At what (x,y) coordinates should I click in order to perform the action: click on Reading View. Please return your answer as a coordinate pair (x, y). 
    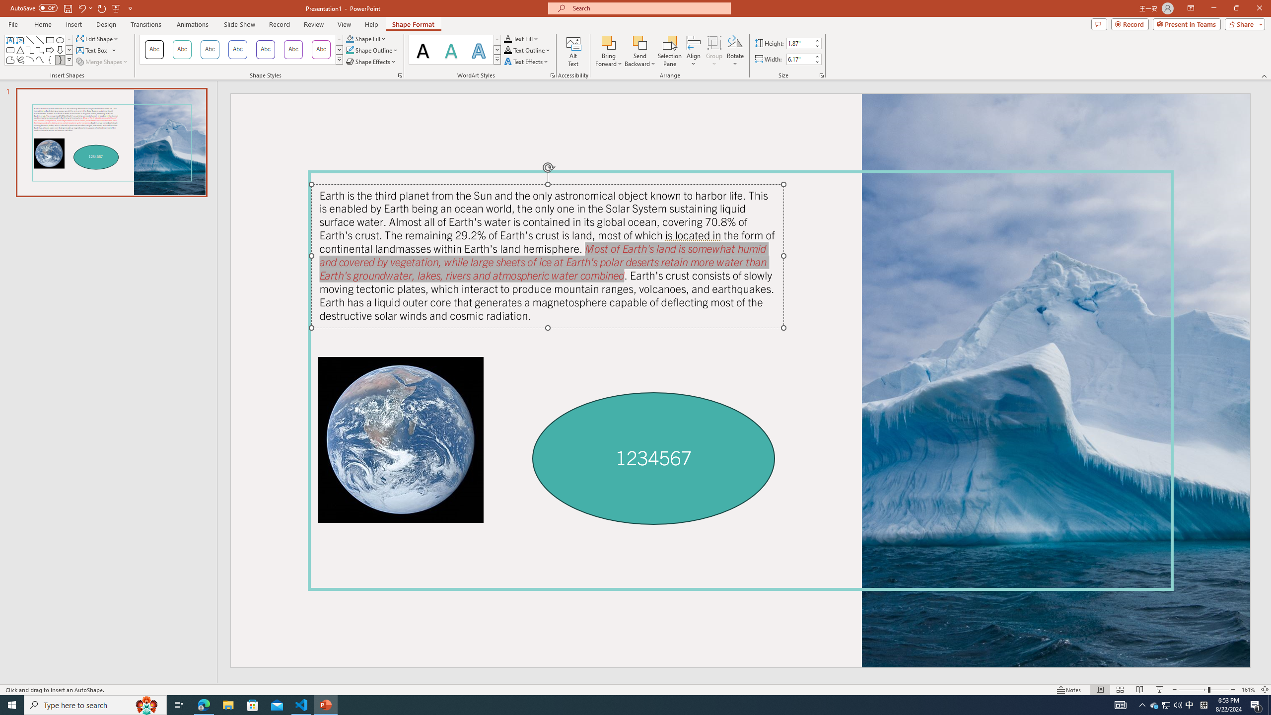
    Looking at the image, I should click on (1140, 690).